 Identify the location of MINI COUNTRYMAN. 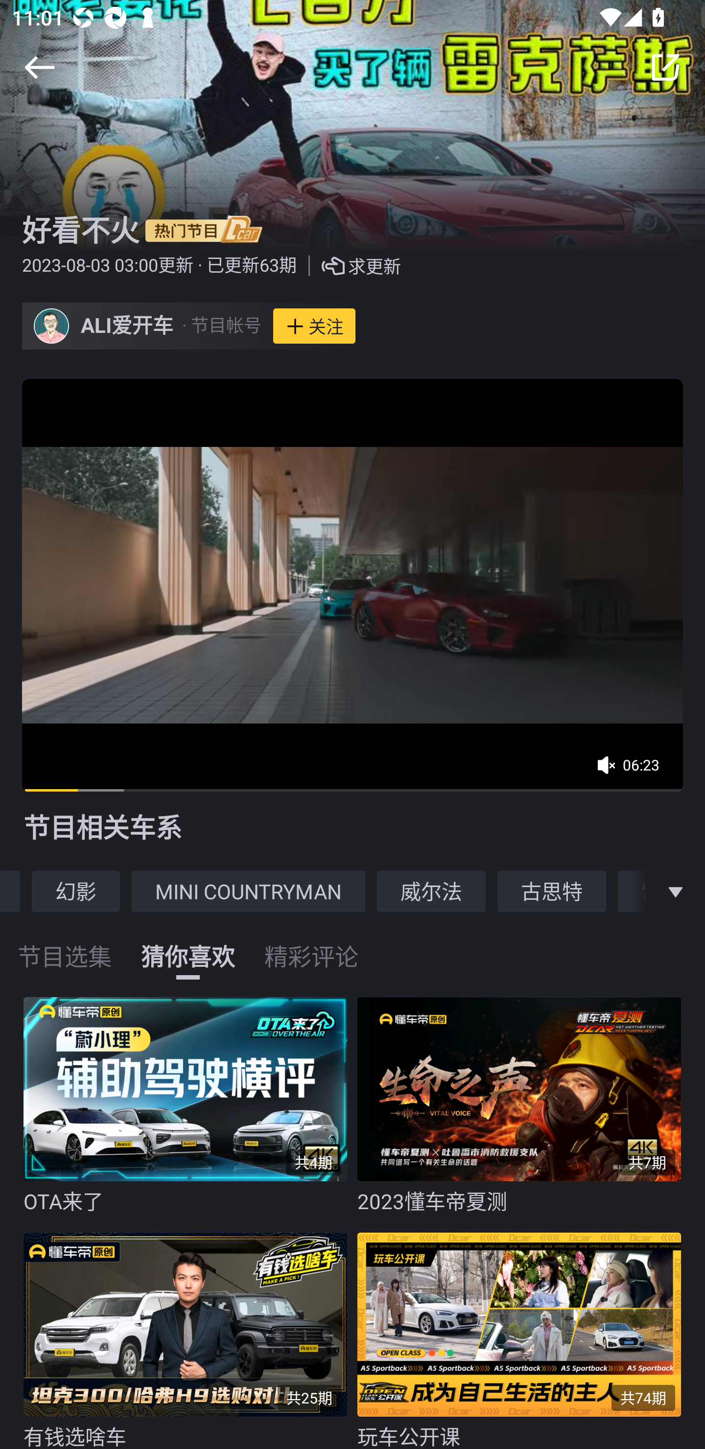
(248, 891).